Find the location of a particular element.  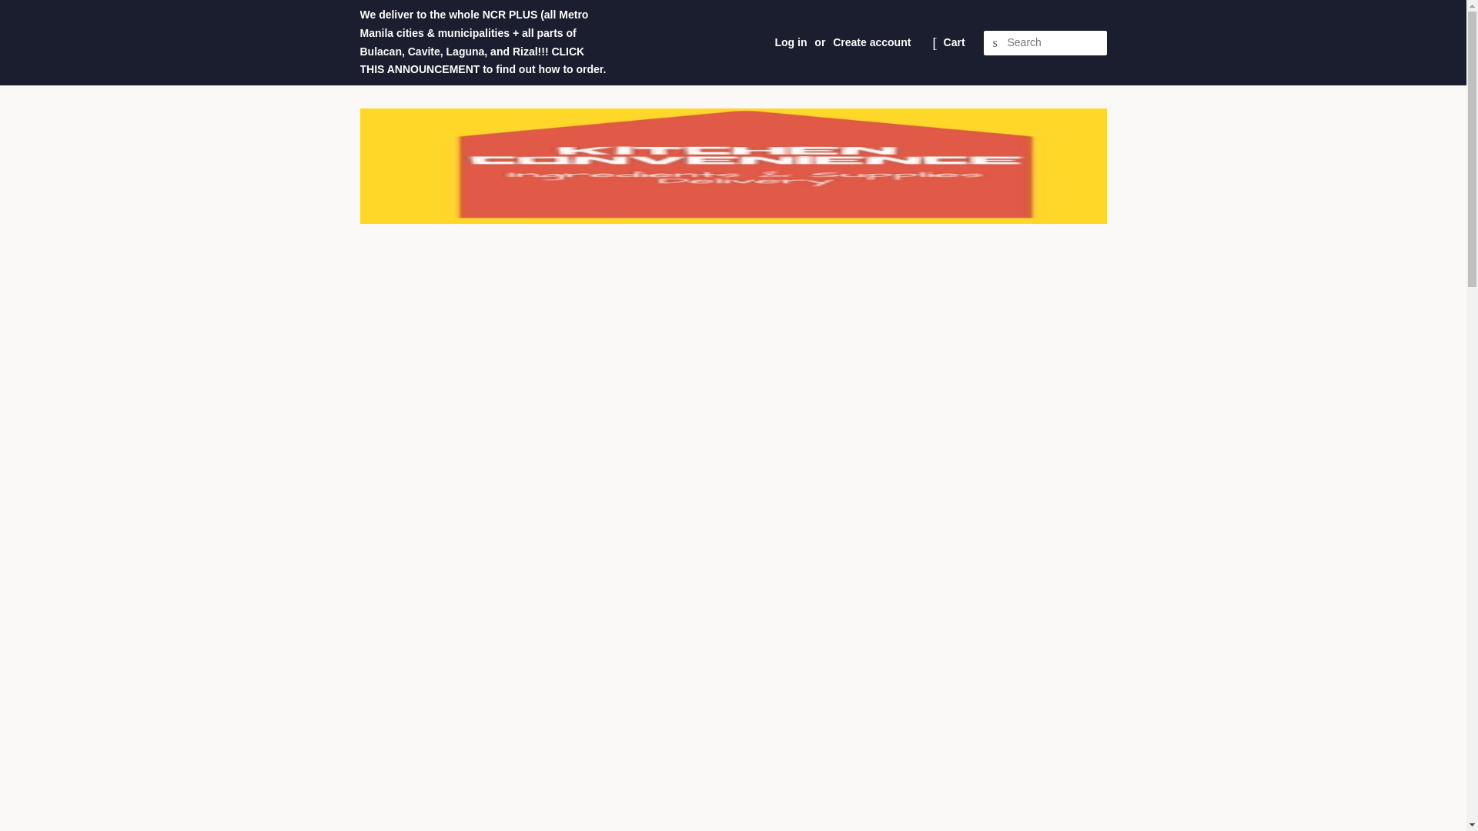

Cart is located at coordinates (955, 43).